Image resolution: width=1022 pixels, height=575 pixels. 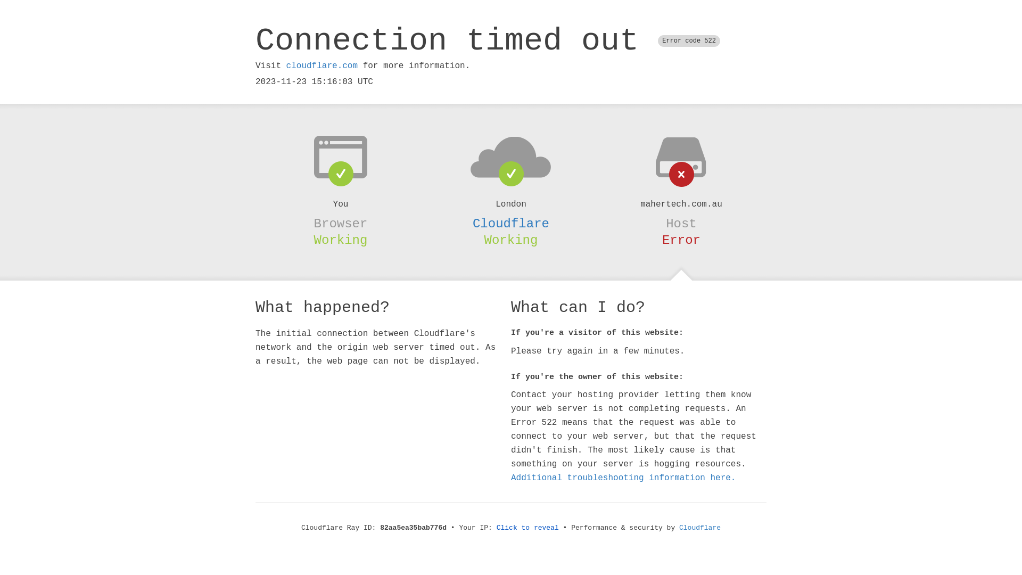 What do you see at coordinates (322, 66) in the screenshot?
I see `cloudflare.com` at bounding box center [322, 66].